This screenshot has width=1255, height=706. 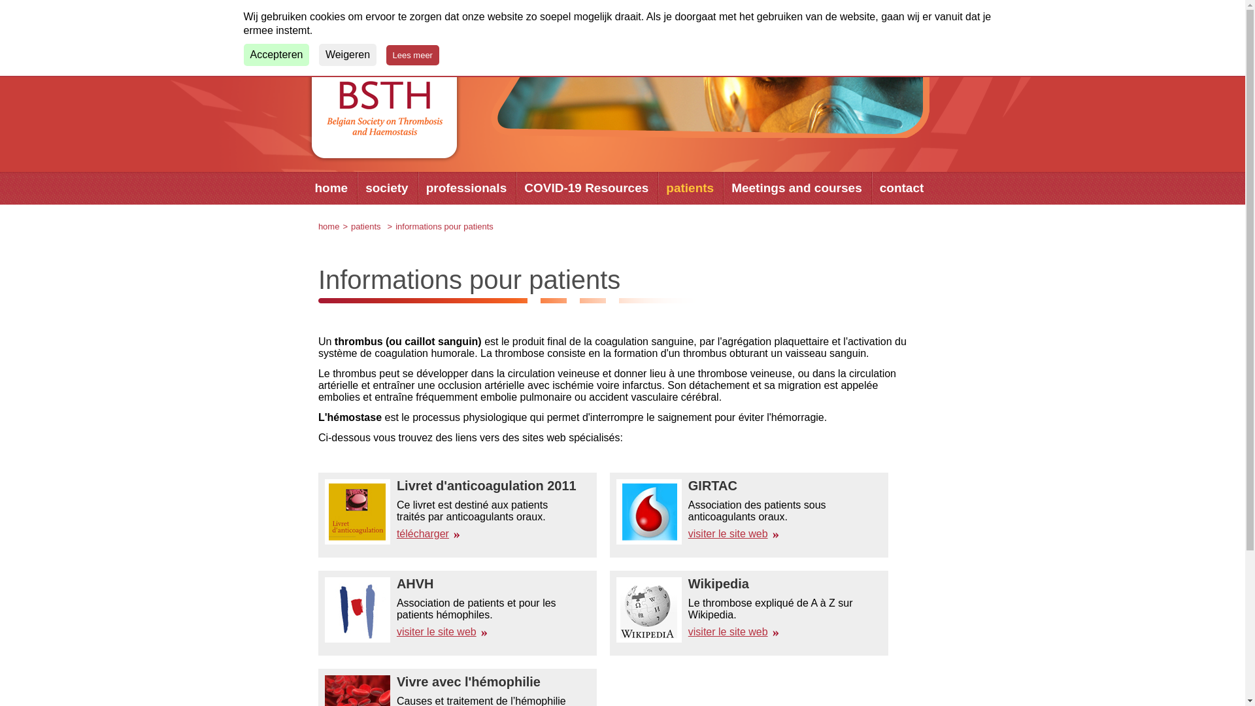 I want to click on BSTH Patients - Informations pour patients, so click(x=707, y=91).